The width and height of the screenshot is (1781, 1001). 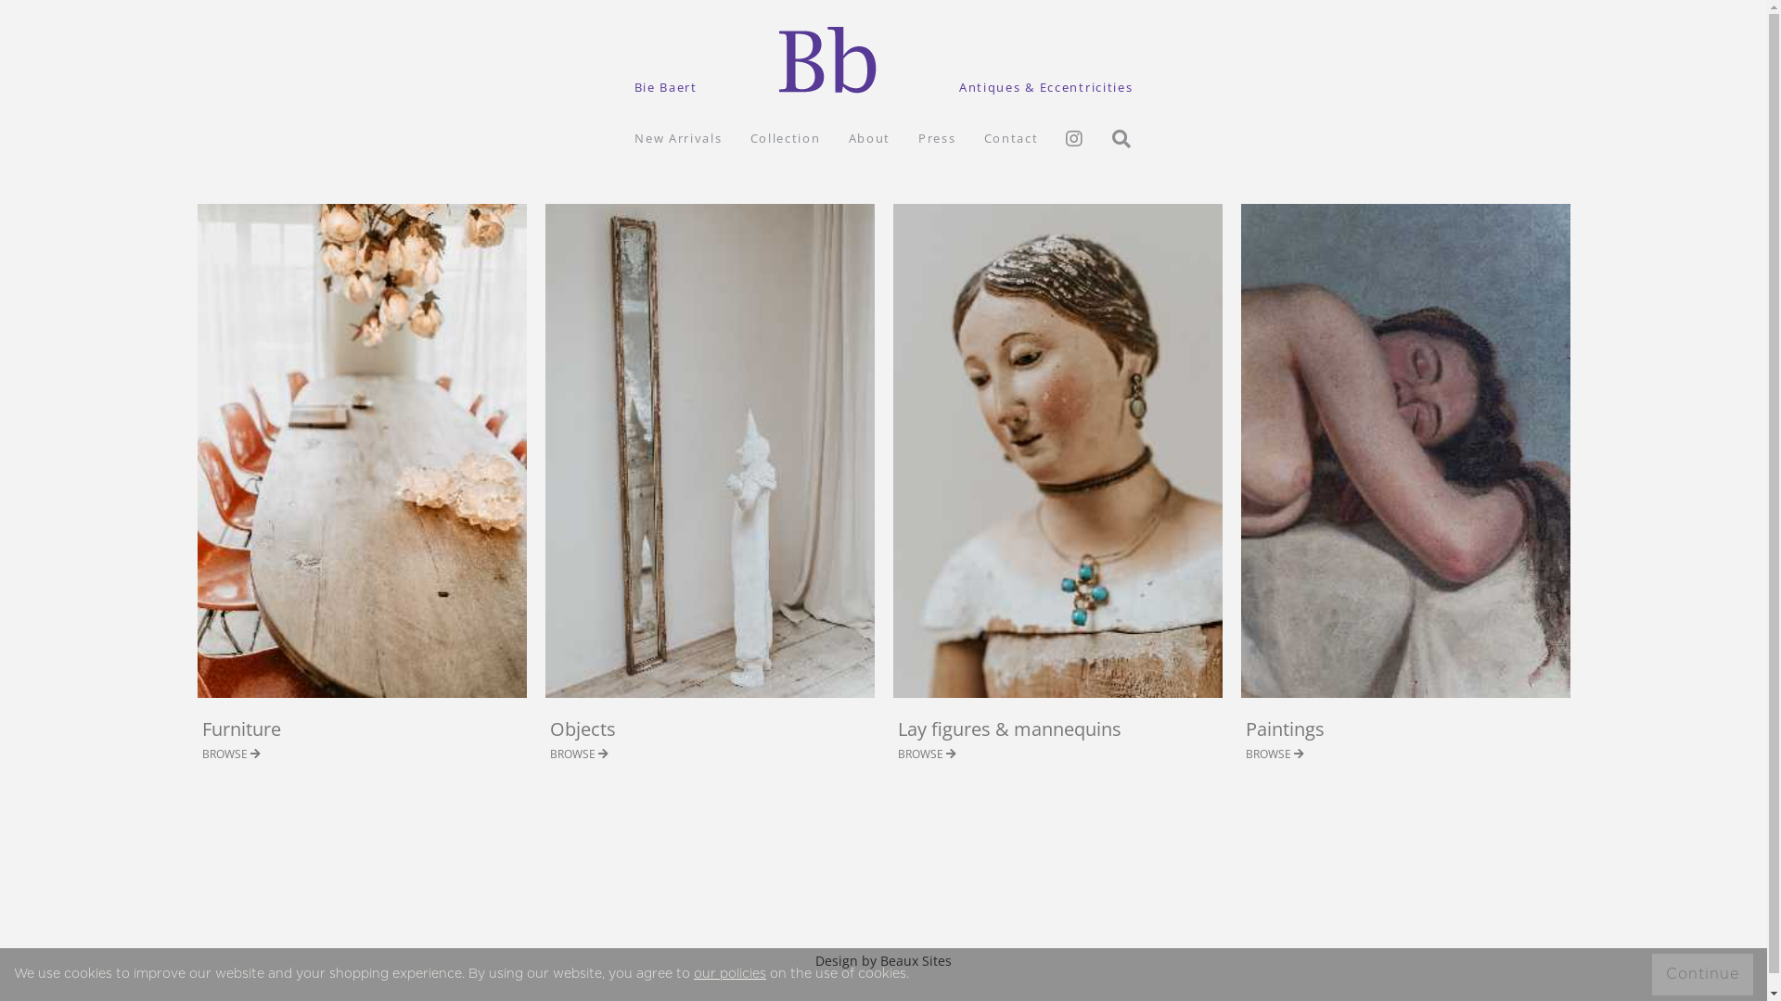 What do you see at coordinates (937, 138) in the screenshot?
I see `Press` at bounding box center [937, 138].